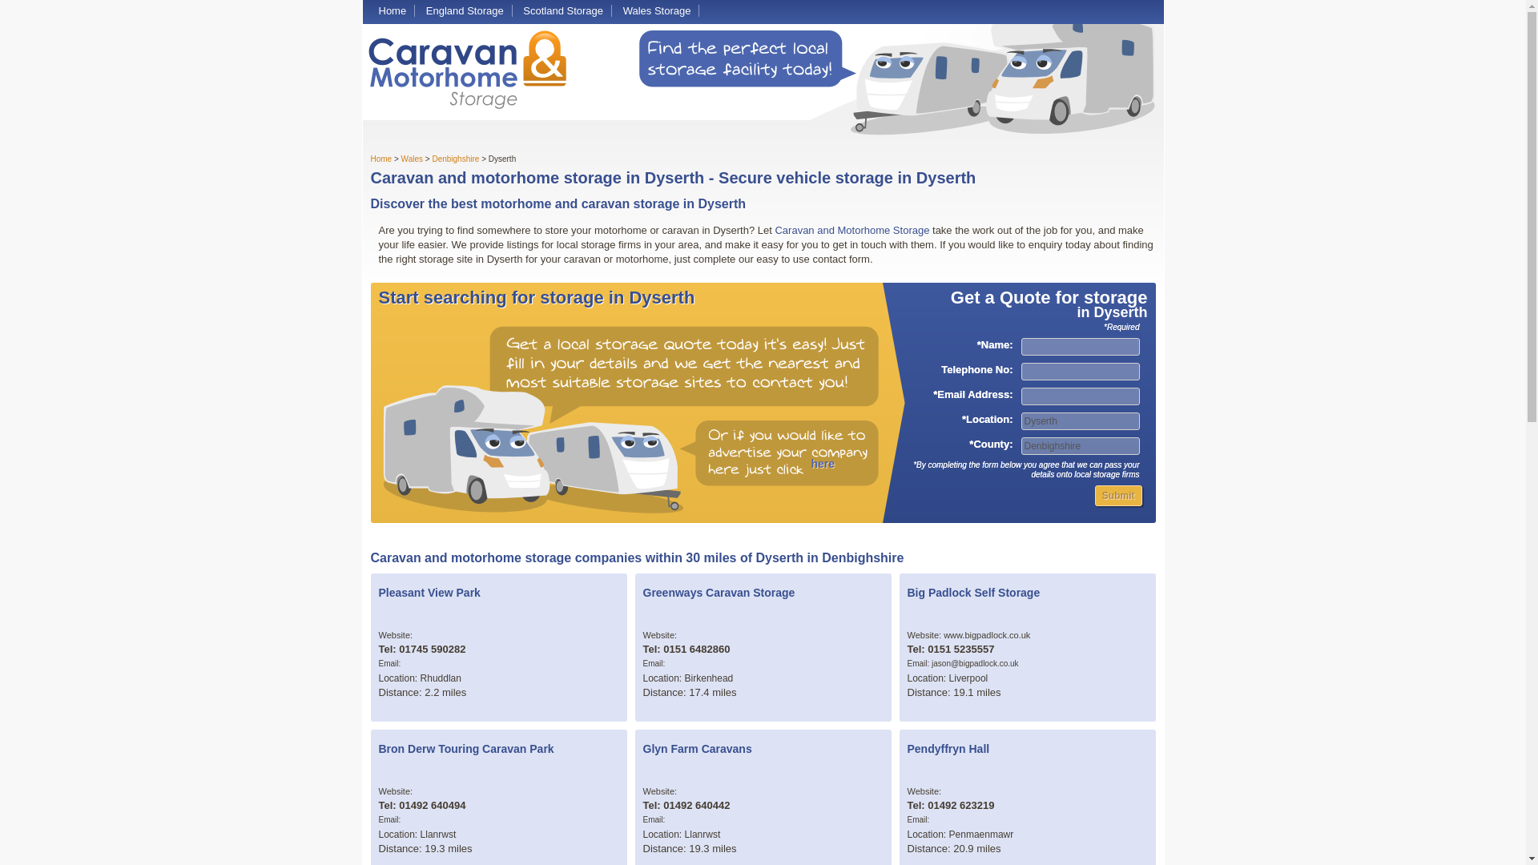 The image size is (1538, 865). What do you see at coordinates (412, 159) in the screenshot?
I see `Wales` at bounding box center [412, 159].